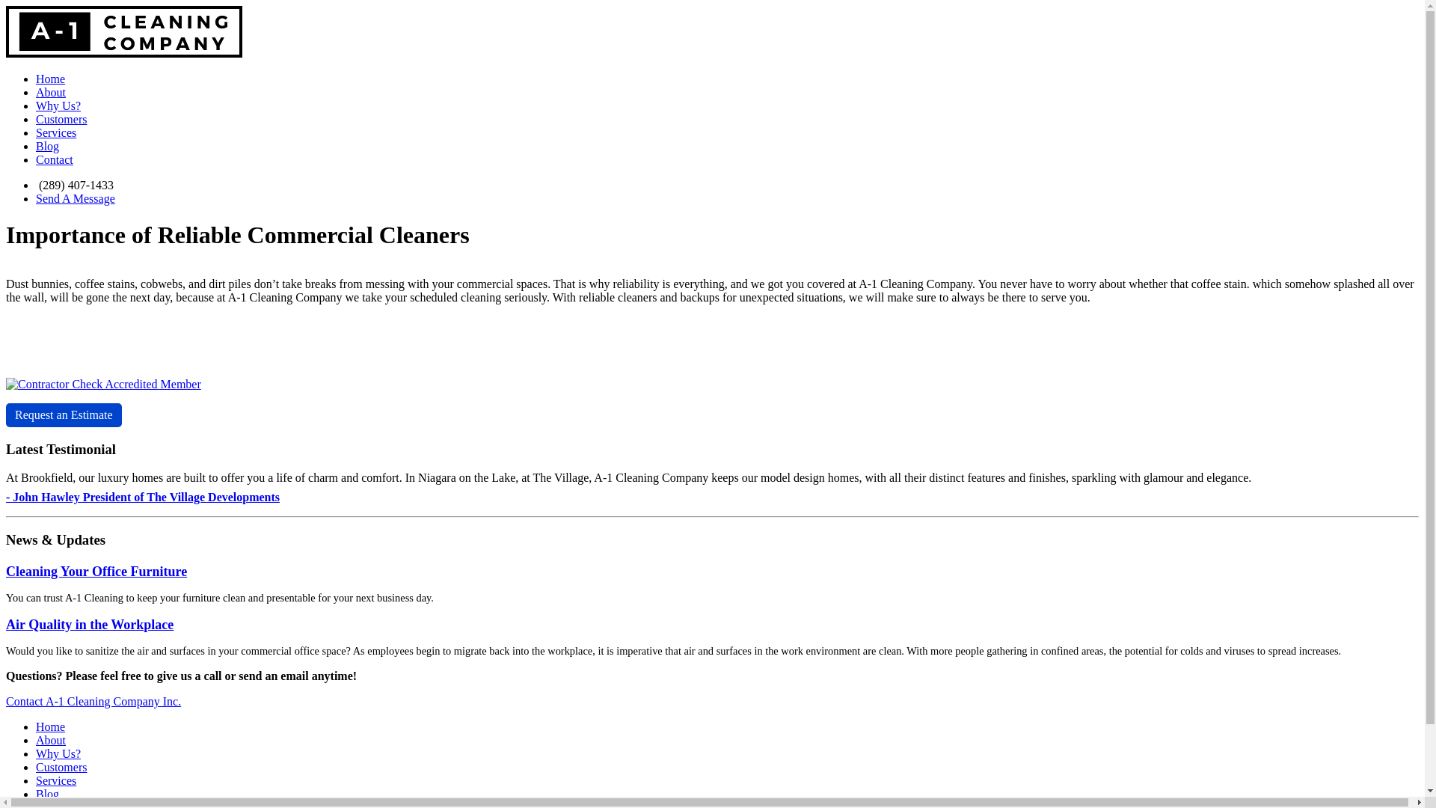 This screenshot has height=808, width=1436. What do you see at coordinates (143, 497) in the screenshot?
I see `- John Hawley President of The Village Developments` at bounding box center [143, 497].